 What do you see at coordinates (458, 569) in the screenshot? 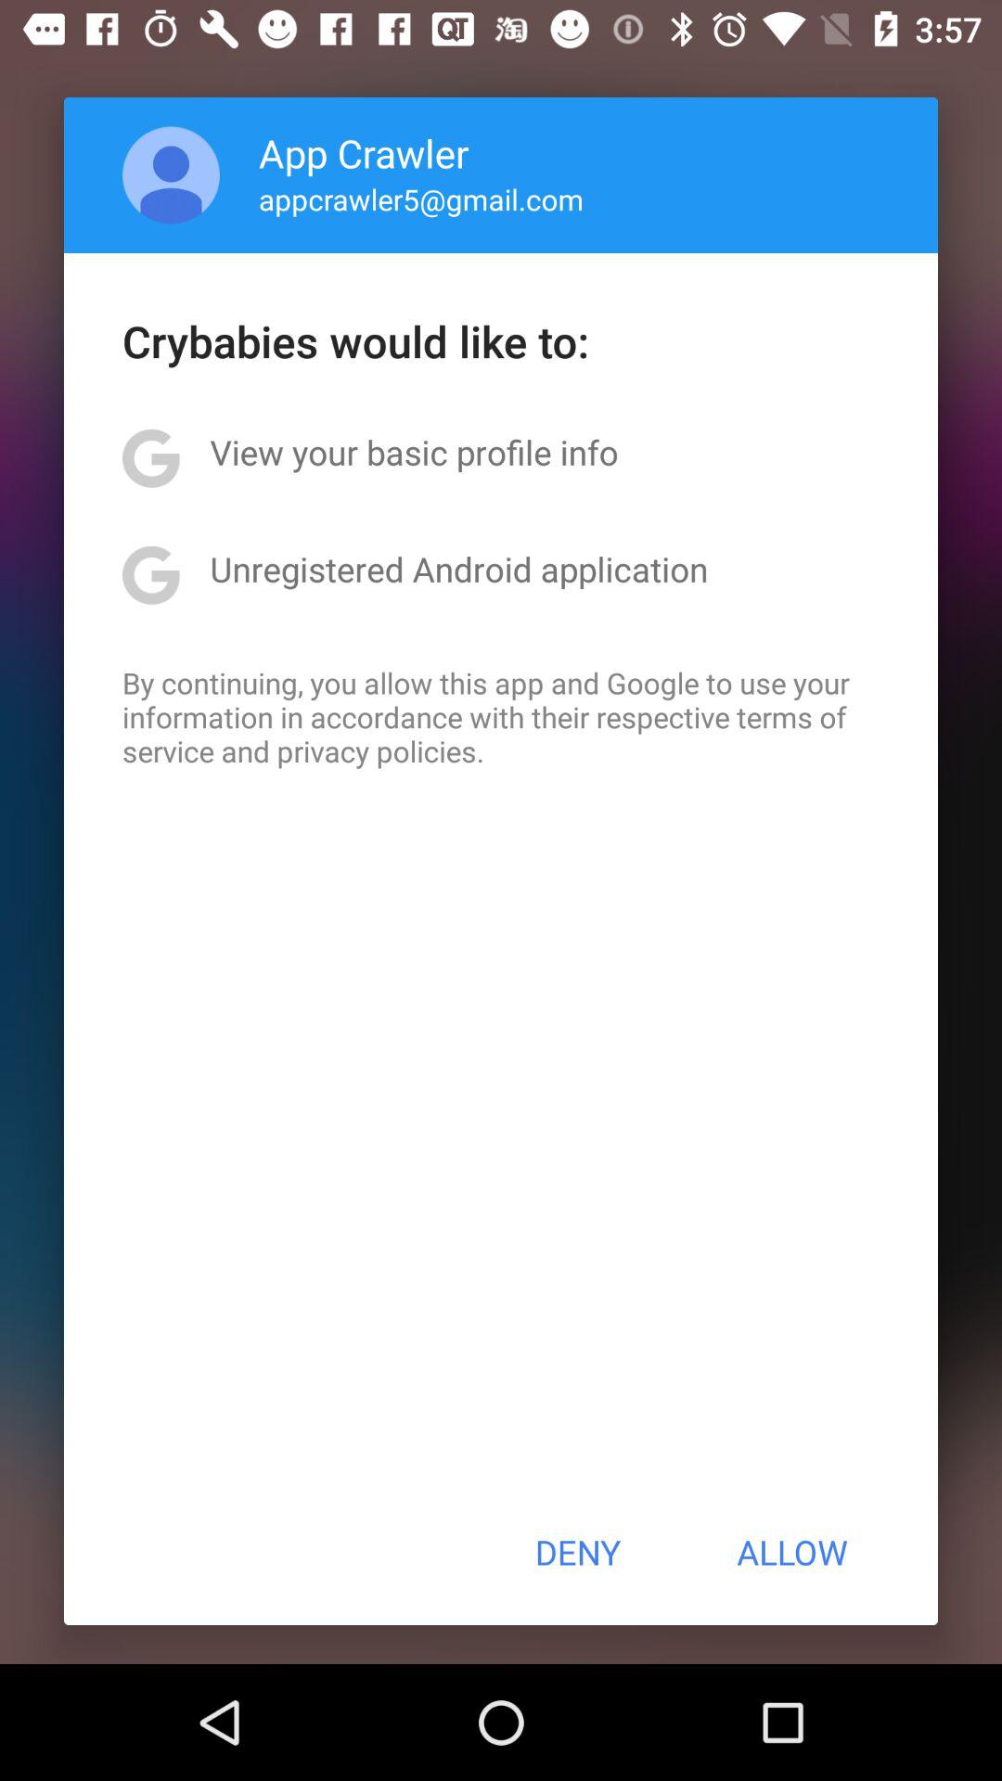
I see `scroll until unregistered android application item` at bounding box center [458, 569].